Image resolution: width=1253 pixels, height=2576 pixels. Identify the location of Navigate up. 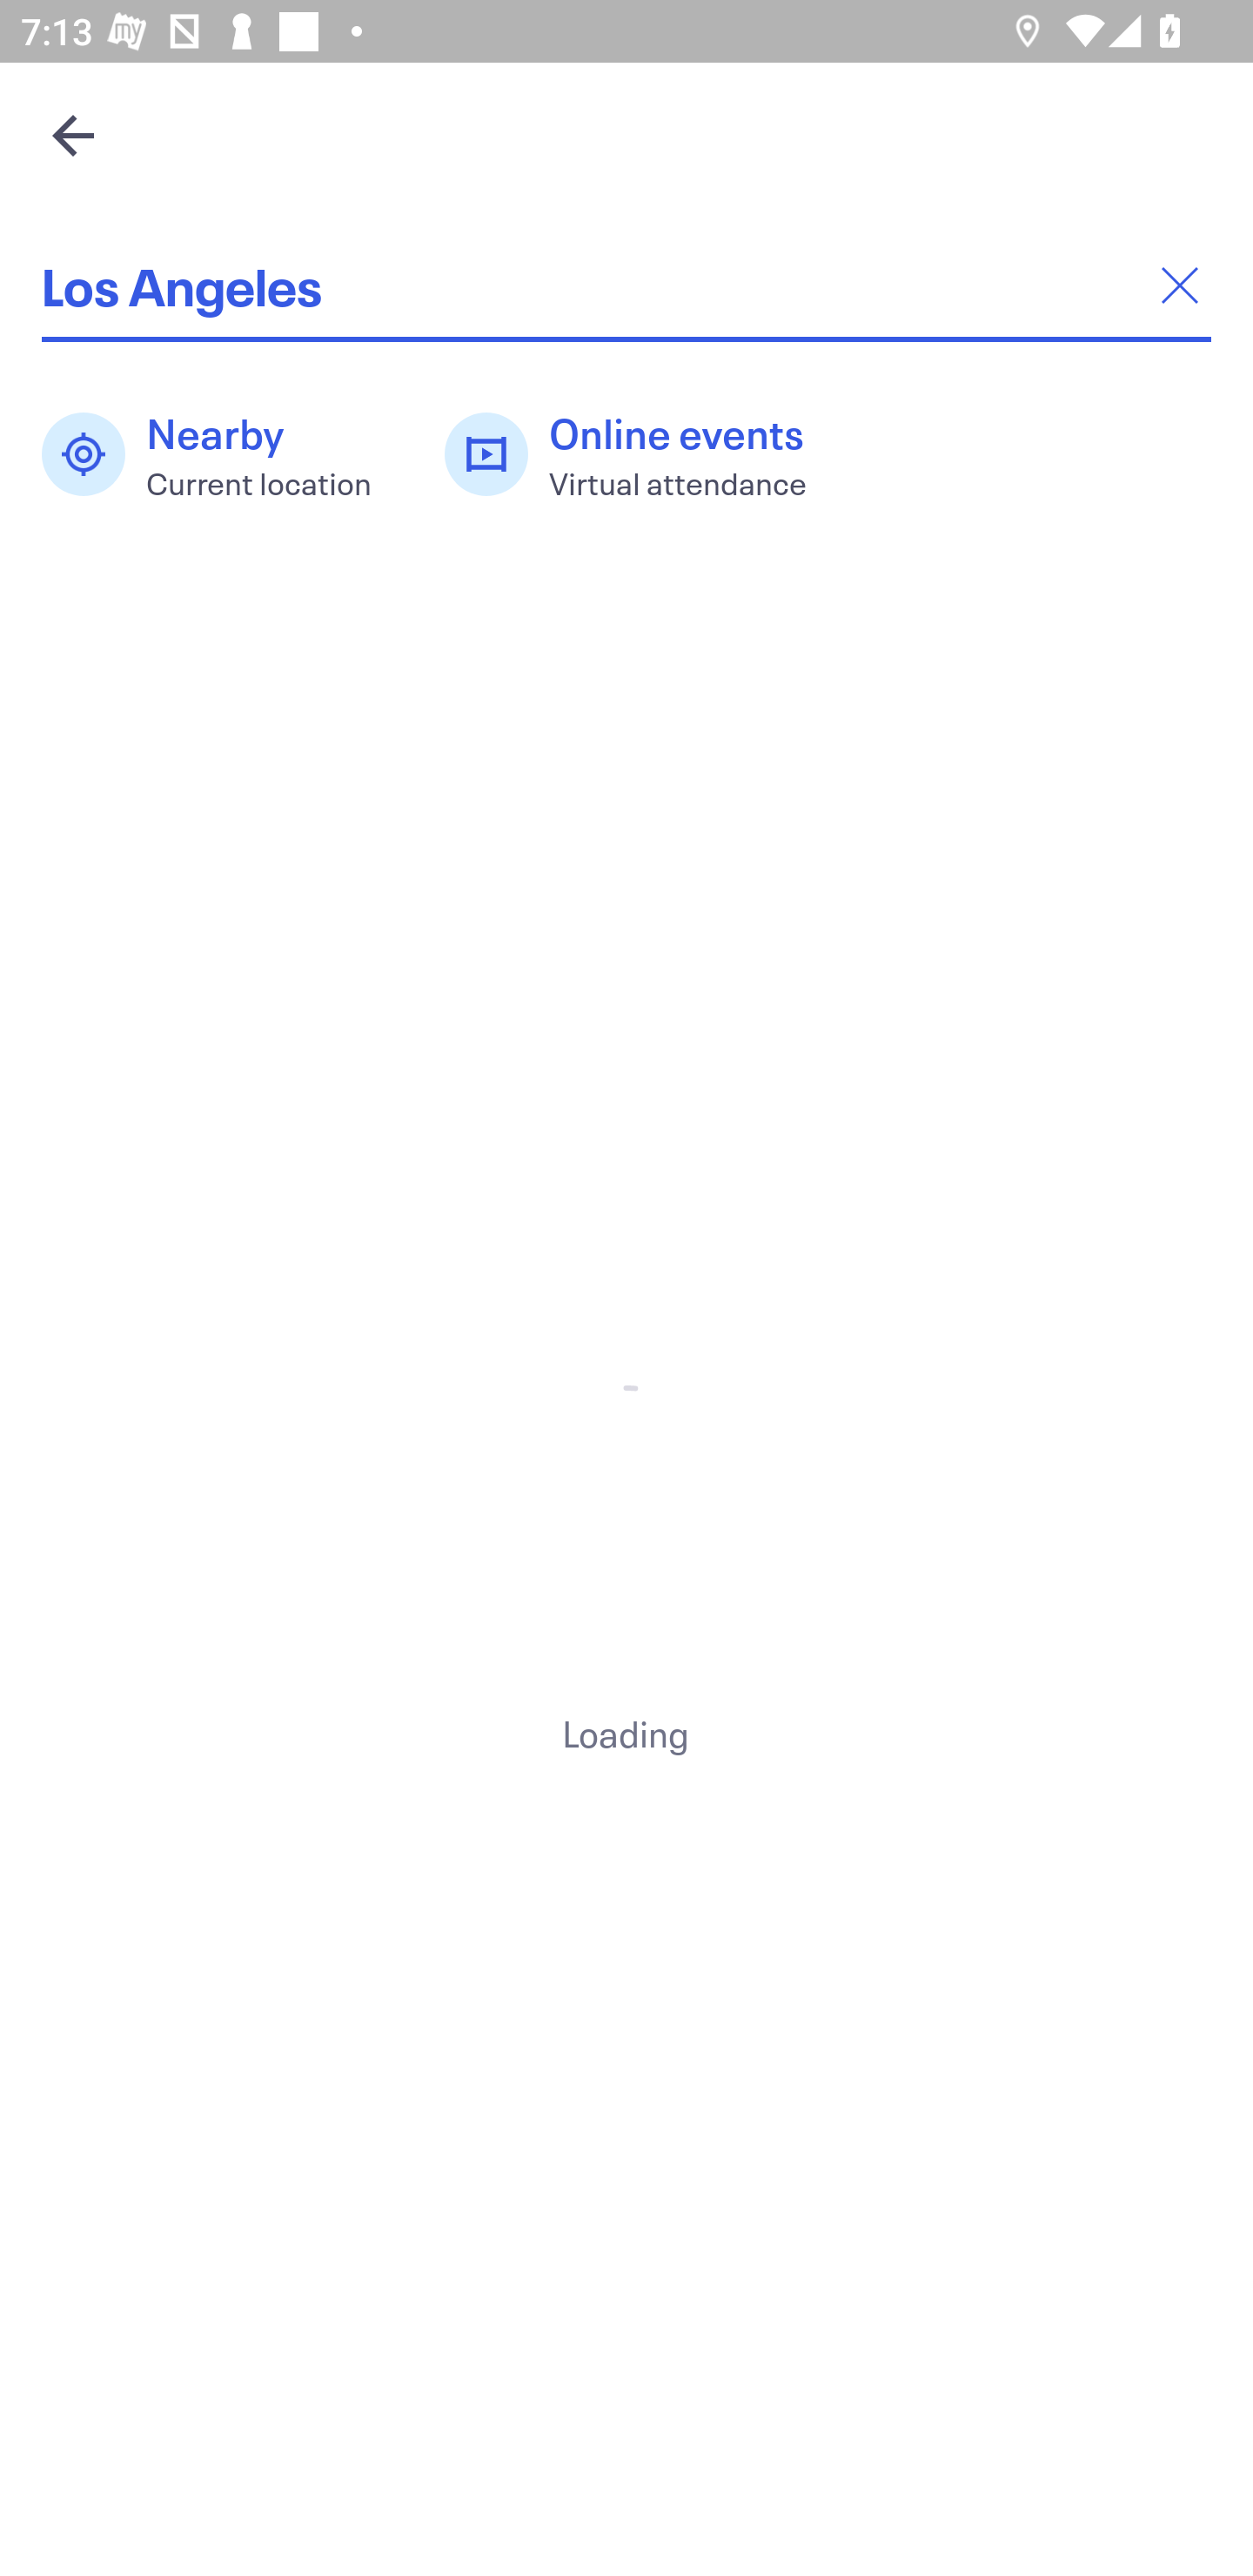
(73, 135).